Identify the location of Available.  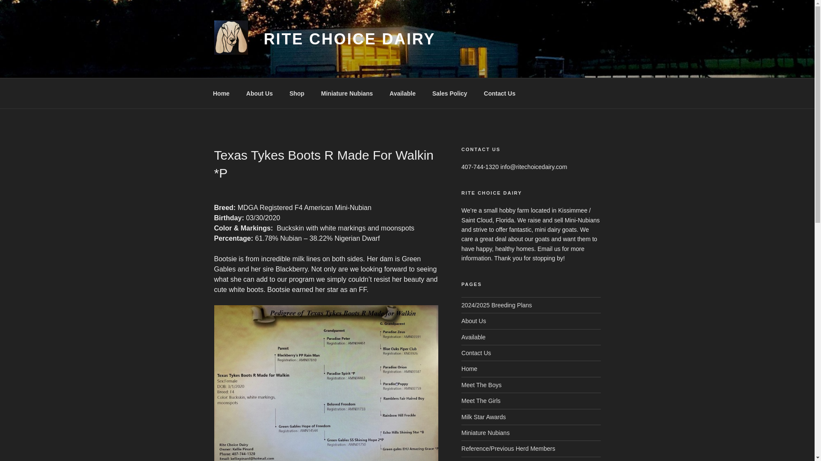
(403, 93).